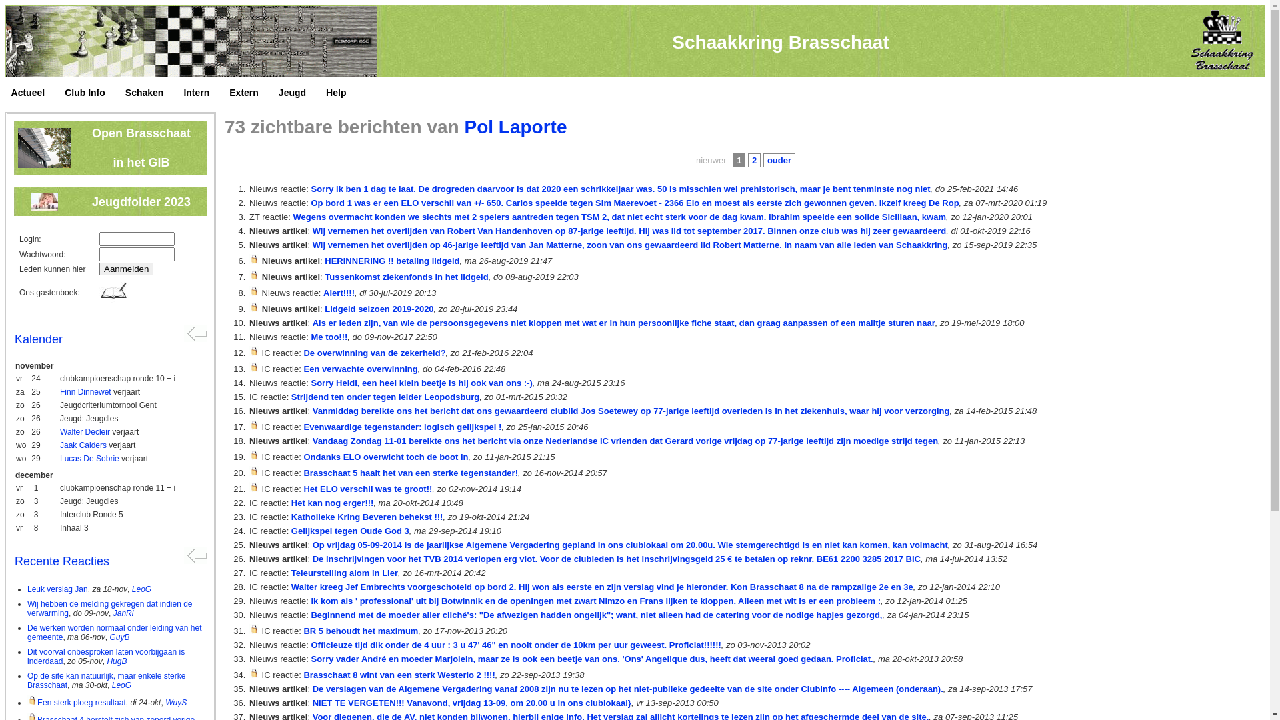  What do you see at coordinates (35, 93) in the screenshot?
I see `Actueel` at bounding box center [35, 93].